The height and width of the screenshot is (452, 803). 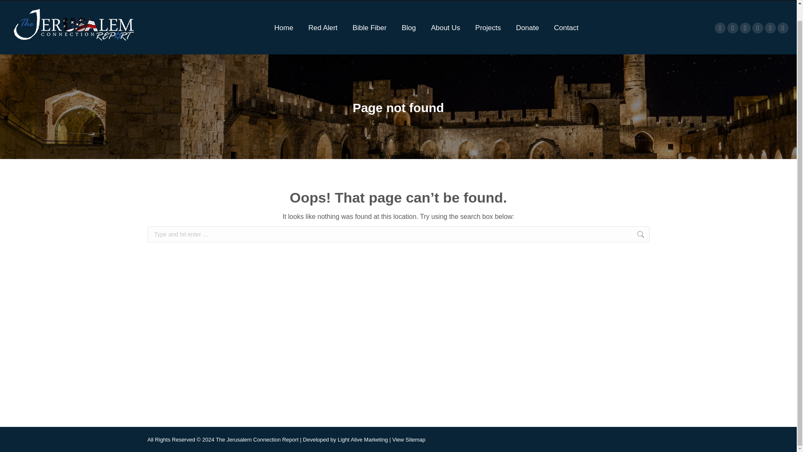 What do you see at coordinates (662, 236) in the screenshot?
I see `Go!` at bounding box center [662, 236].